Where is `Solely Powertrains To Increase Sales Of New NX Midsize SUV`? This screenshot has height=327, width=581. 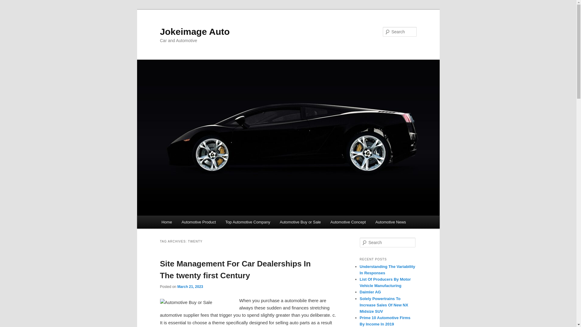
Solely Powertrains To Increase Sales Of New NX Midsize SUV is located at coordinates (384, 305).